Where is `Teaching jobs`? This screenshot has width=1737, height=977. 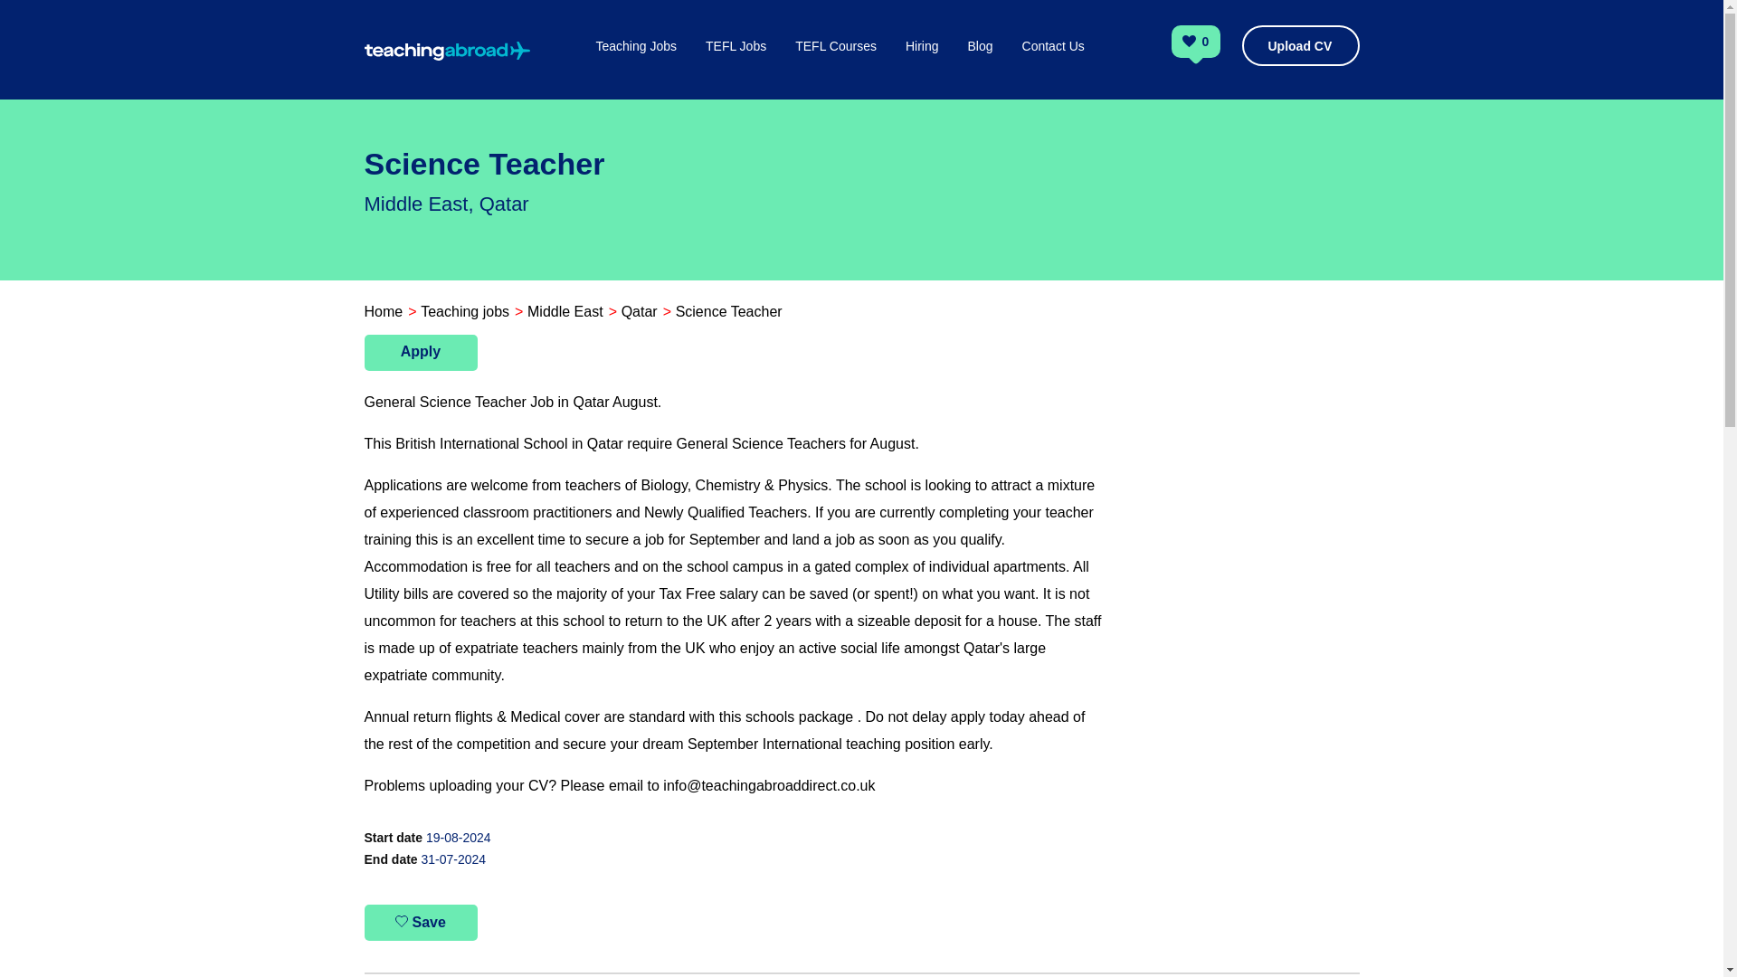
Teaching jobs is located at coordinates (464, 311).